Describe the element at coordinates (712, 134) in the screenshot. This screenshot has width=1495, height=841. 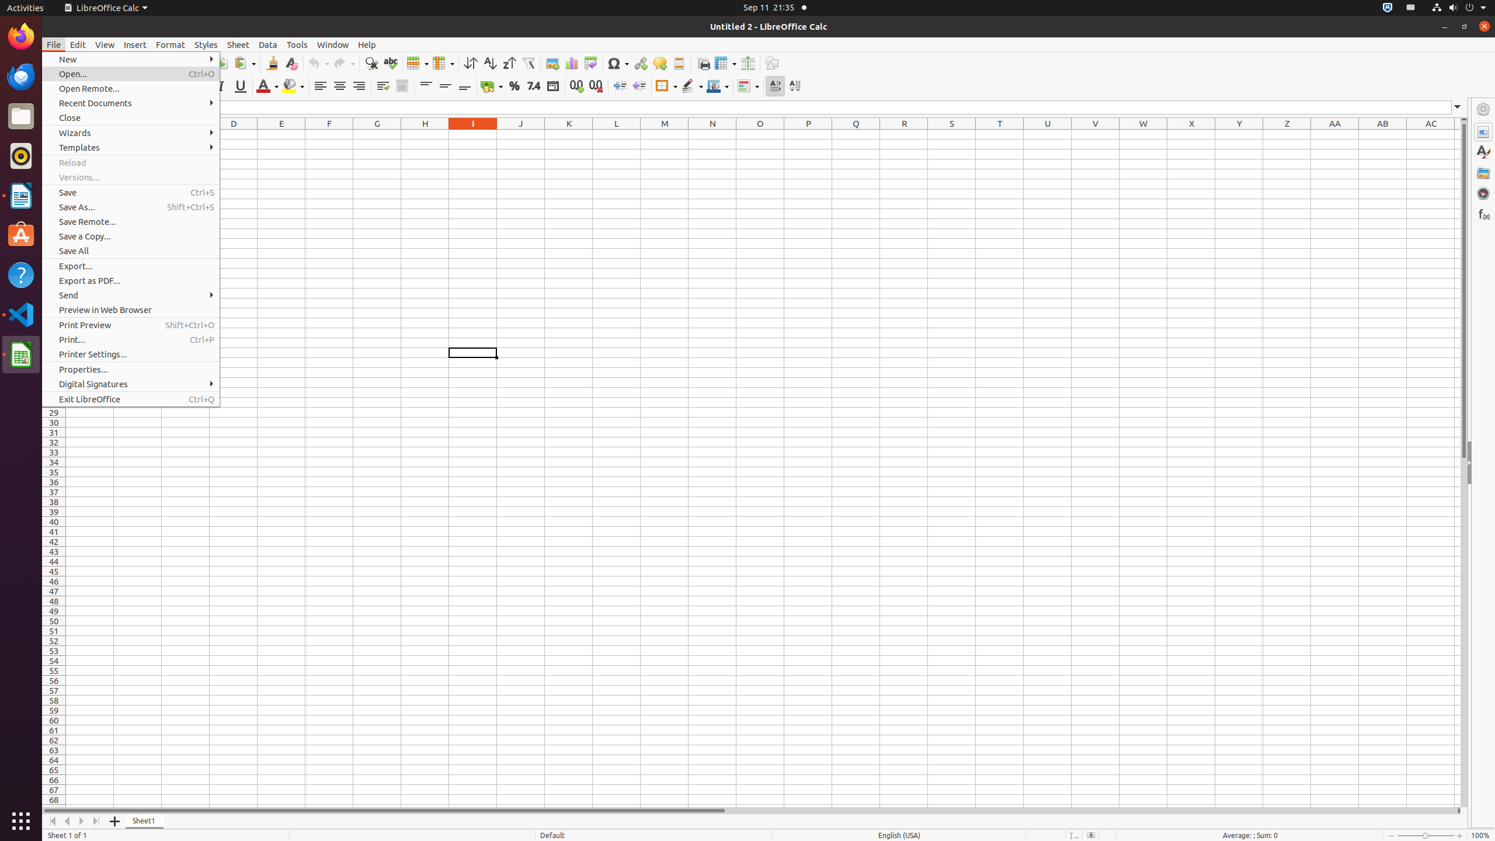
I see `N1` at that location.